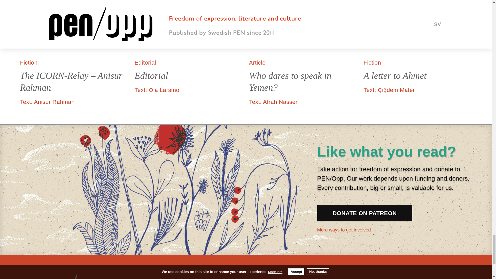 This screenshot has width=496, height=279. I want to click on Editorial, so click(189, 76).